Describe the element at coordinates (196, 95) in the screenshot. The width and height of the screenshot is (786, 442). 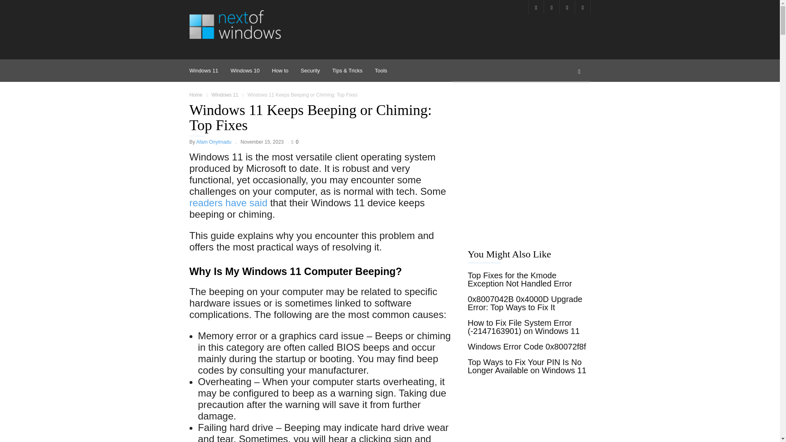
I see `Home` at that location.